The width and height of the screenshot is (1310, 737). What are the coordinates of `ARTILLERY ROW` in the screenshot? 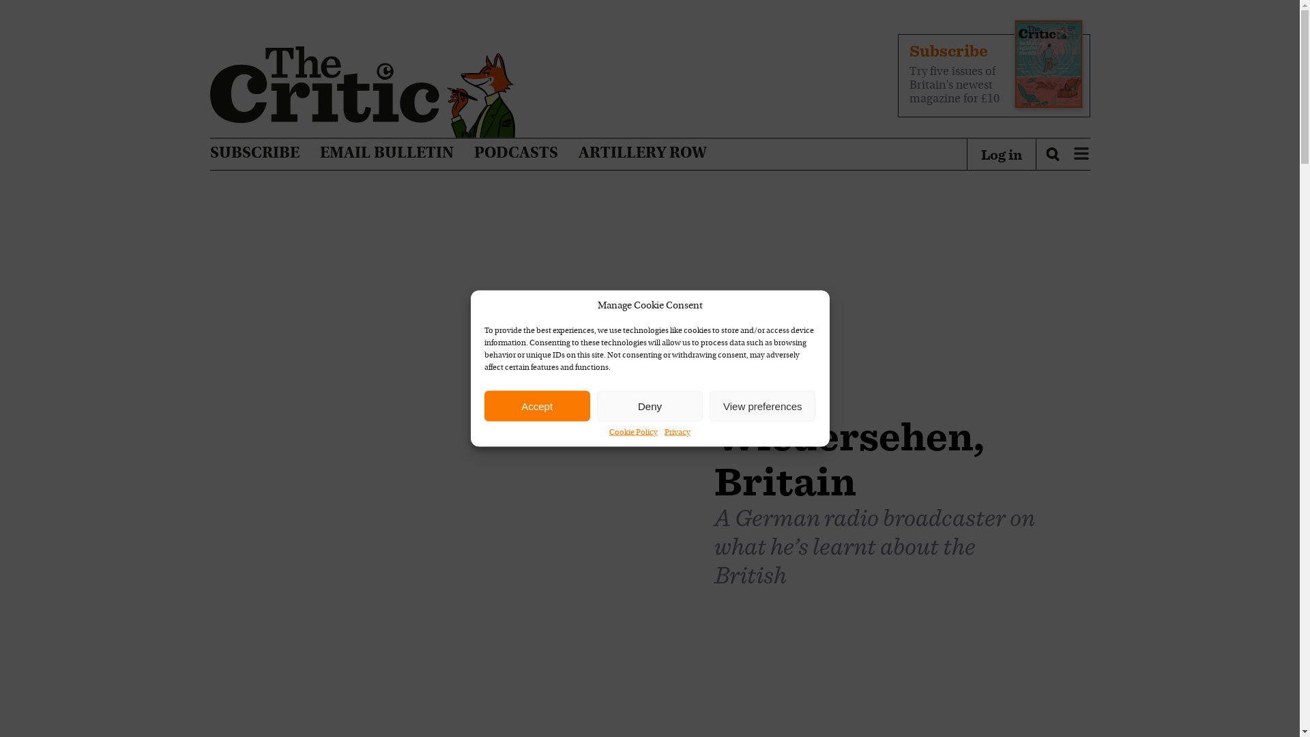 It's located at (643, 154).